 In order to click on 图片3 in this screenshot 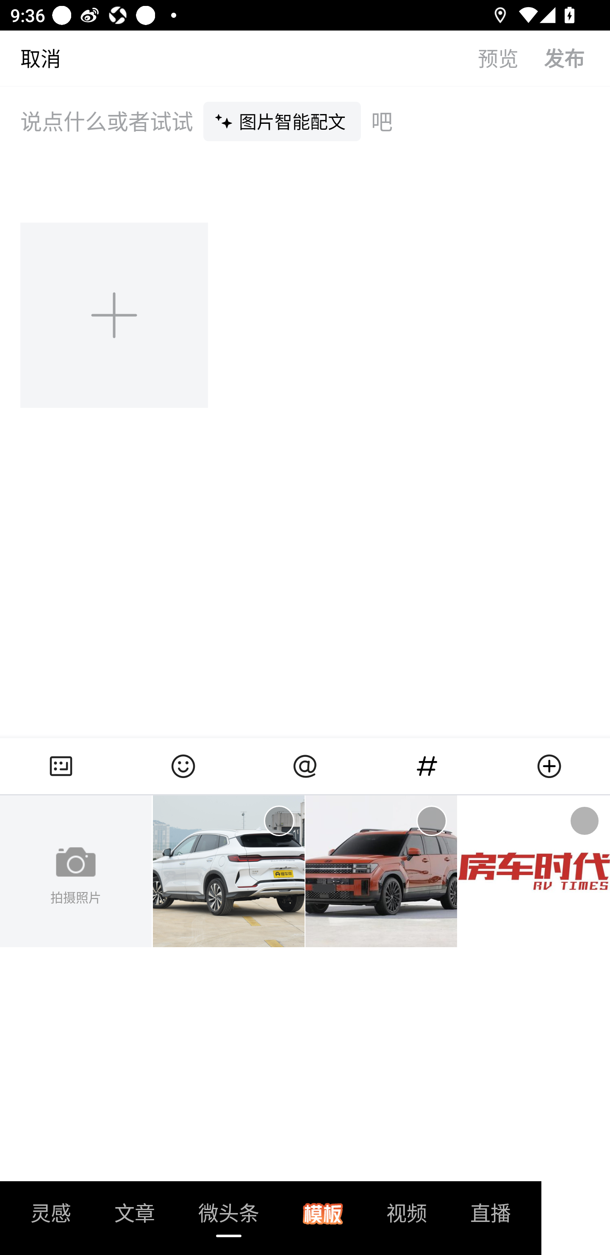, I will do `click(534, 871)`.